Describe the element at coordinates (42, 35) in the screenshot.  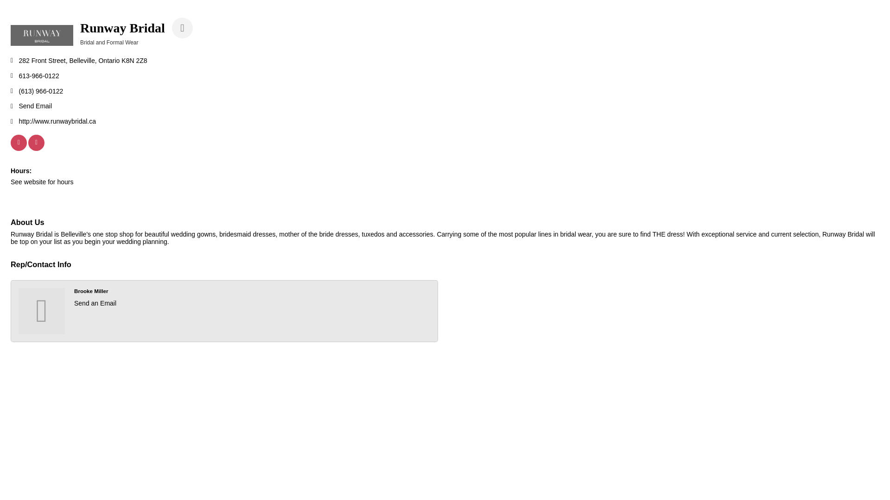
I see `Runway Bridal` at that location.